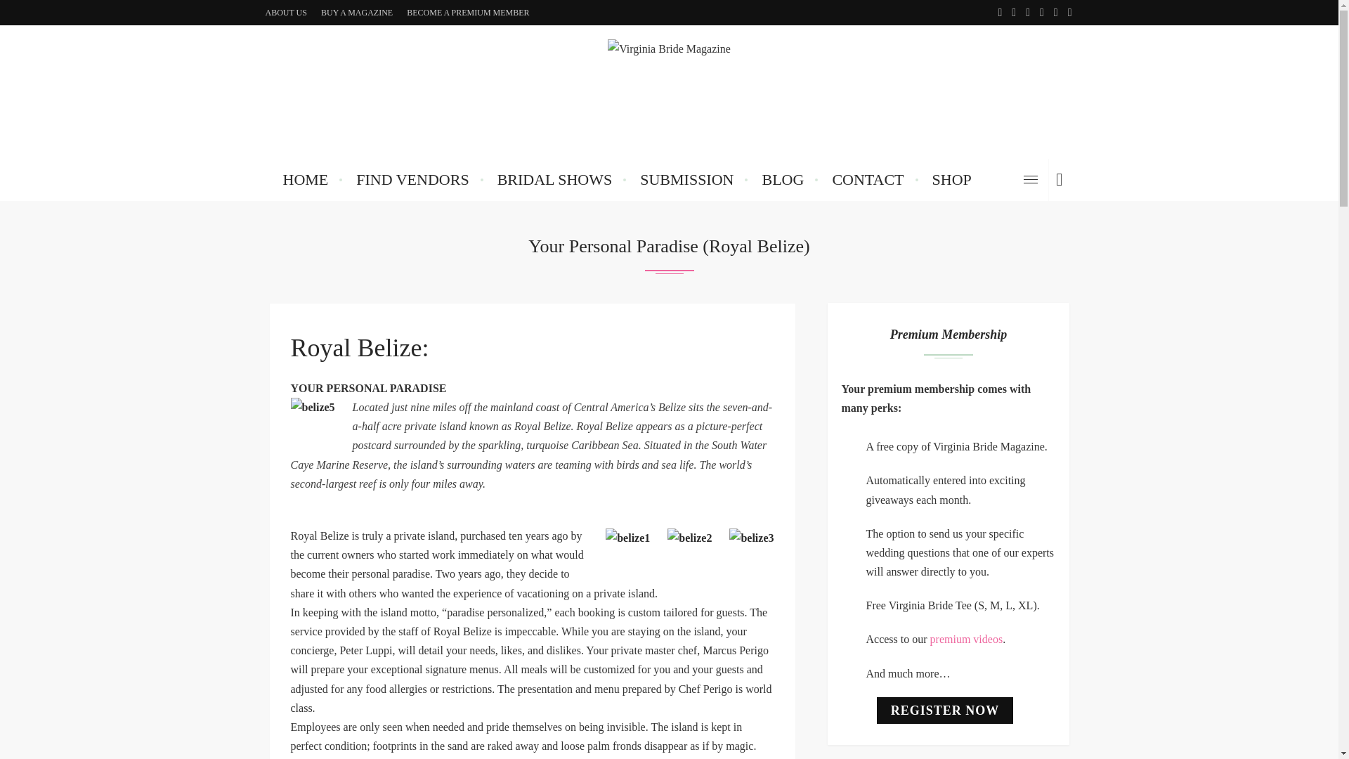 The height and width of the screenshot is (759, 1349). What do you see at coordinates (305, 180) in the screenshot?
I see `HOME` at bounding box center [305, 180].